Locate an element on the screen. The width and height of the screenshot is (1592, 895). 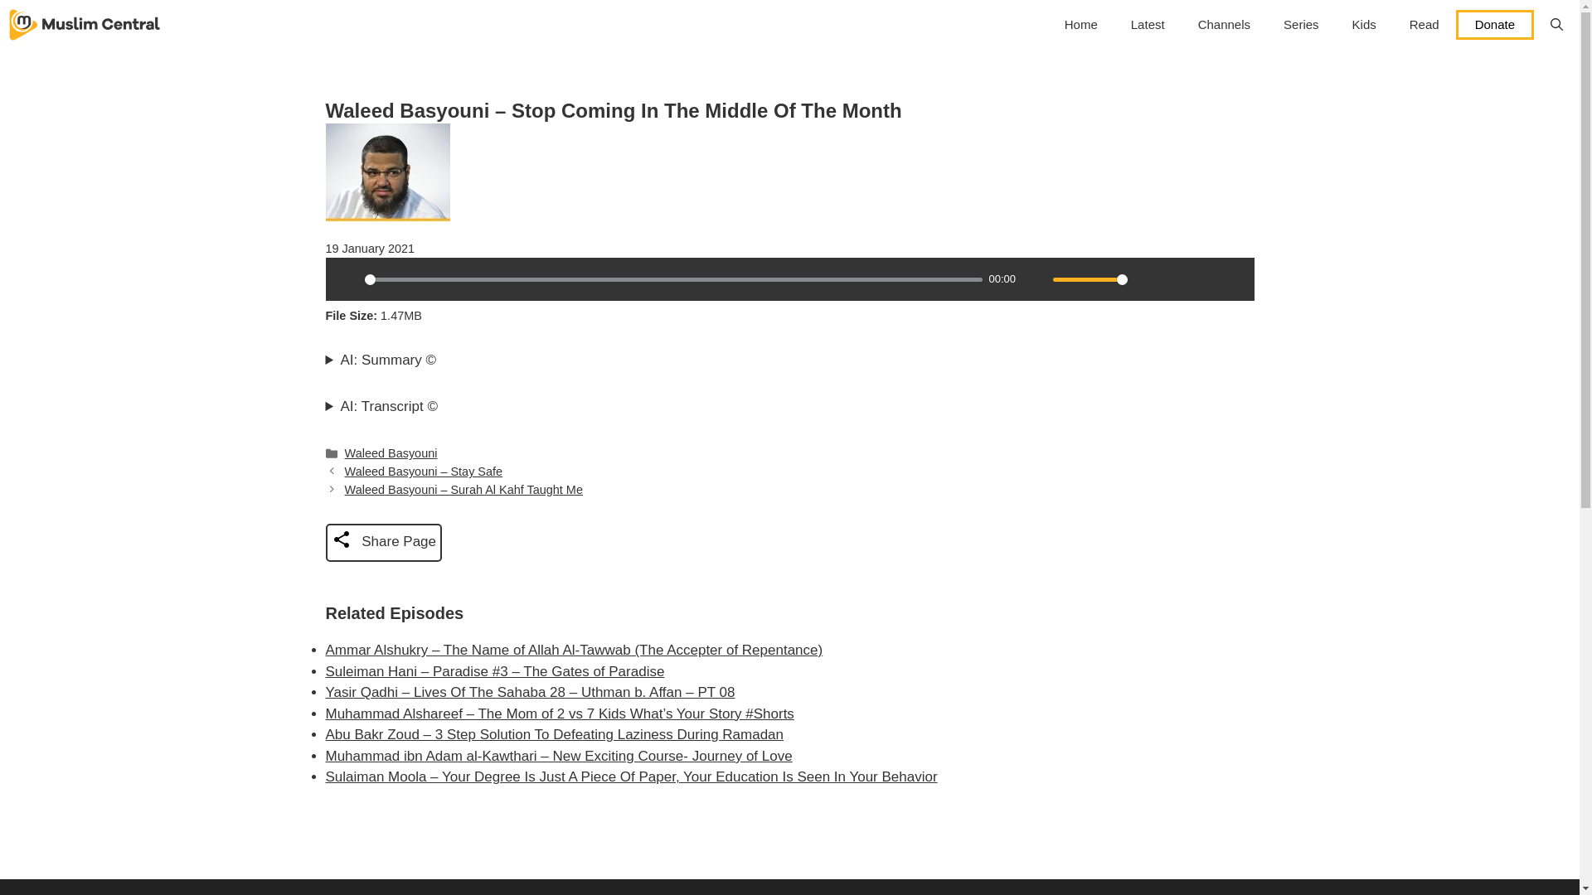
Muslim Central is located at coordinates (85, 25).